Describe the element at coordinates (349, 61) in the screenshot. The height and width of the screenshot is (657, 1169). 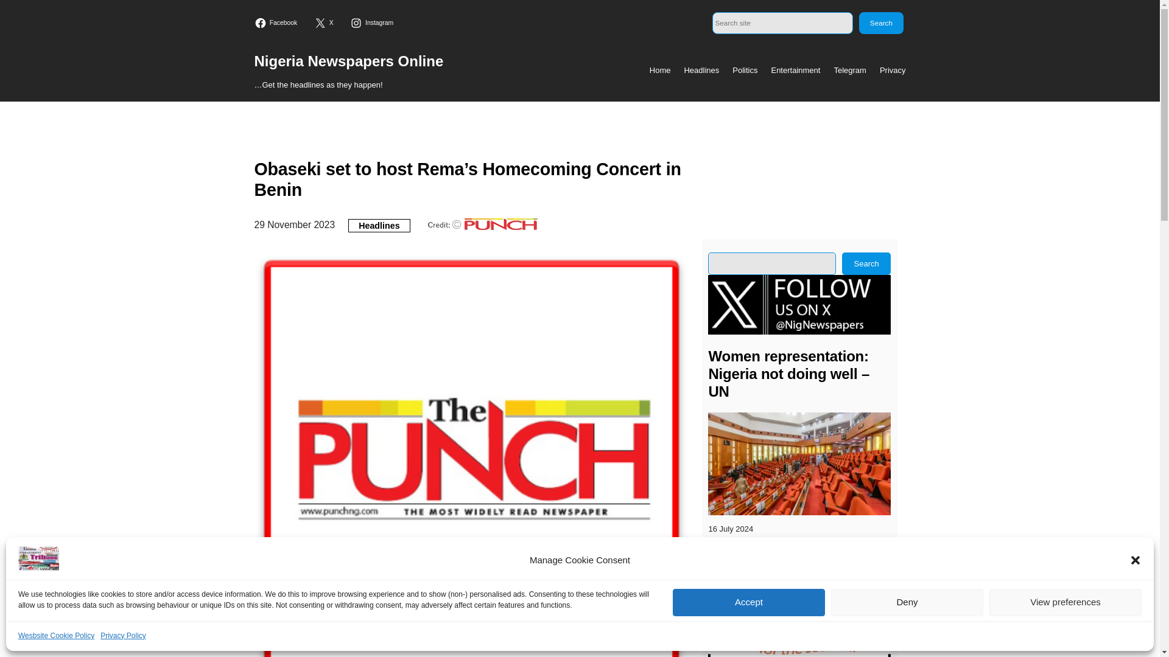
I see `Nigeria Newspapers Online` at that location.